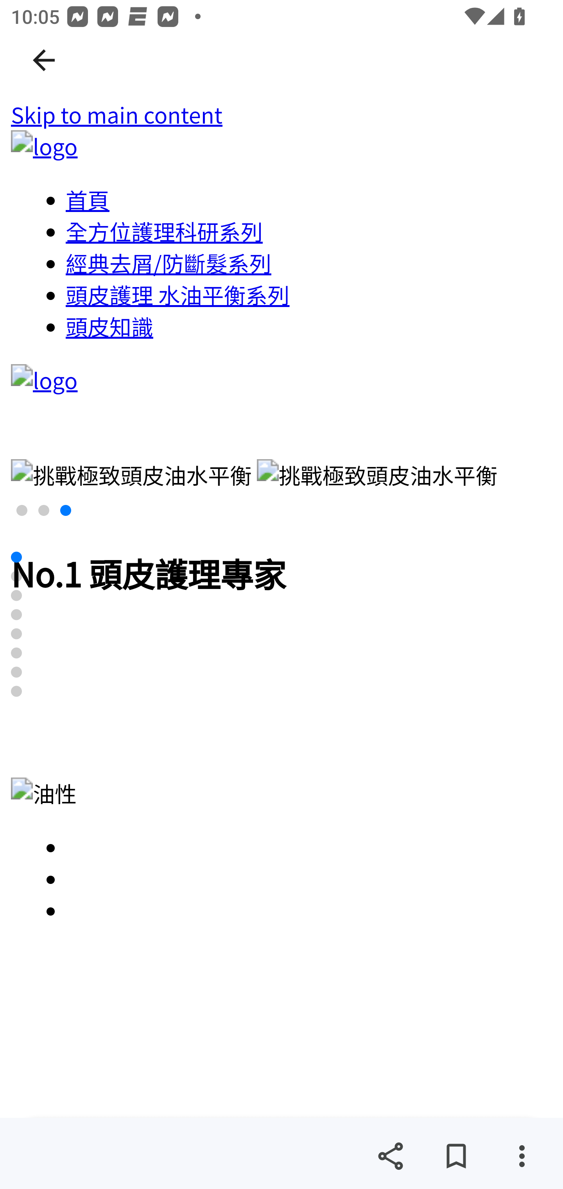 Image resolution: width=563 pixels, height=1189 pixels. Describe the element at coordinates (117, 115) in the screenshot. I see `skip-main Skip to main content` at that location.